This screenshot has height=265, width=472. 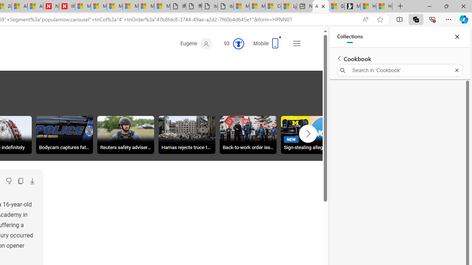 What do you see at coordinates (248, 135) in the screenshot?
I see `Back-to-work order issued` at bounding box center [248, 135].